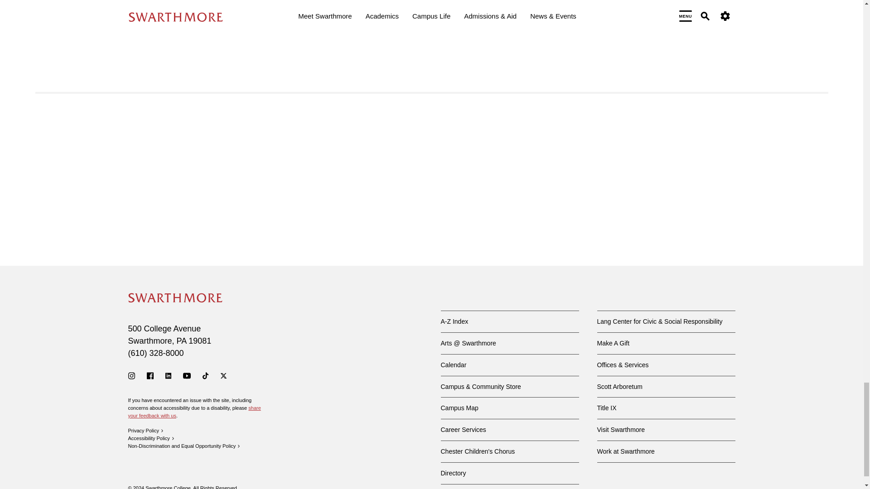 This screenshot has height=489, width=870. Describe the element at coordinates (187, 376) in the screenshot. I see `YouTube` at that location.